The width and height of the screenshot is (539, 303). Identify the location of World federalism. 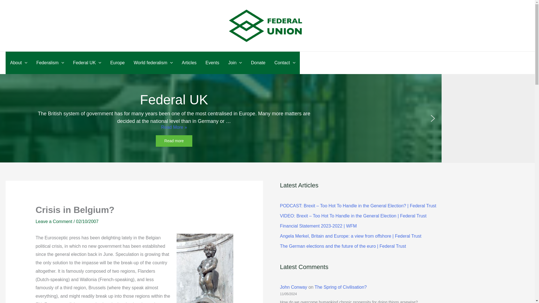
(153, 63).